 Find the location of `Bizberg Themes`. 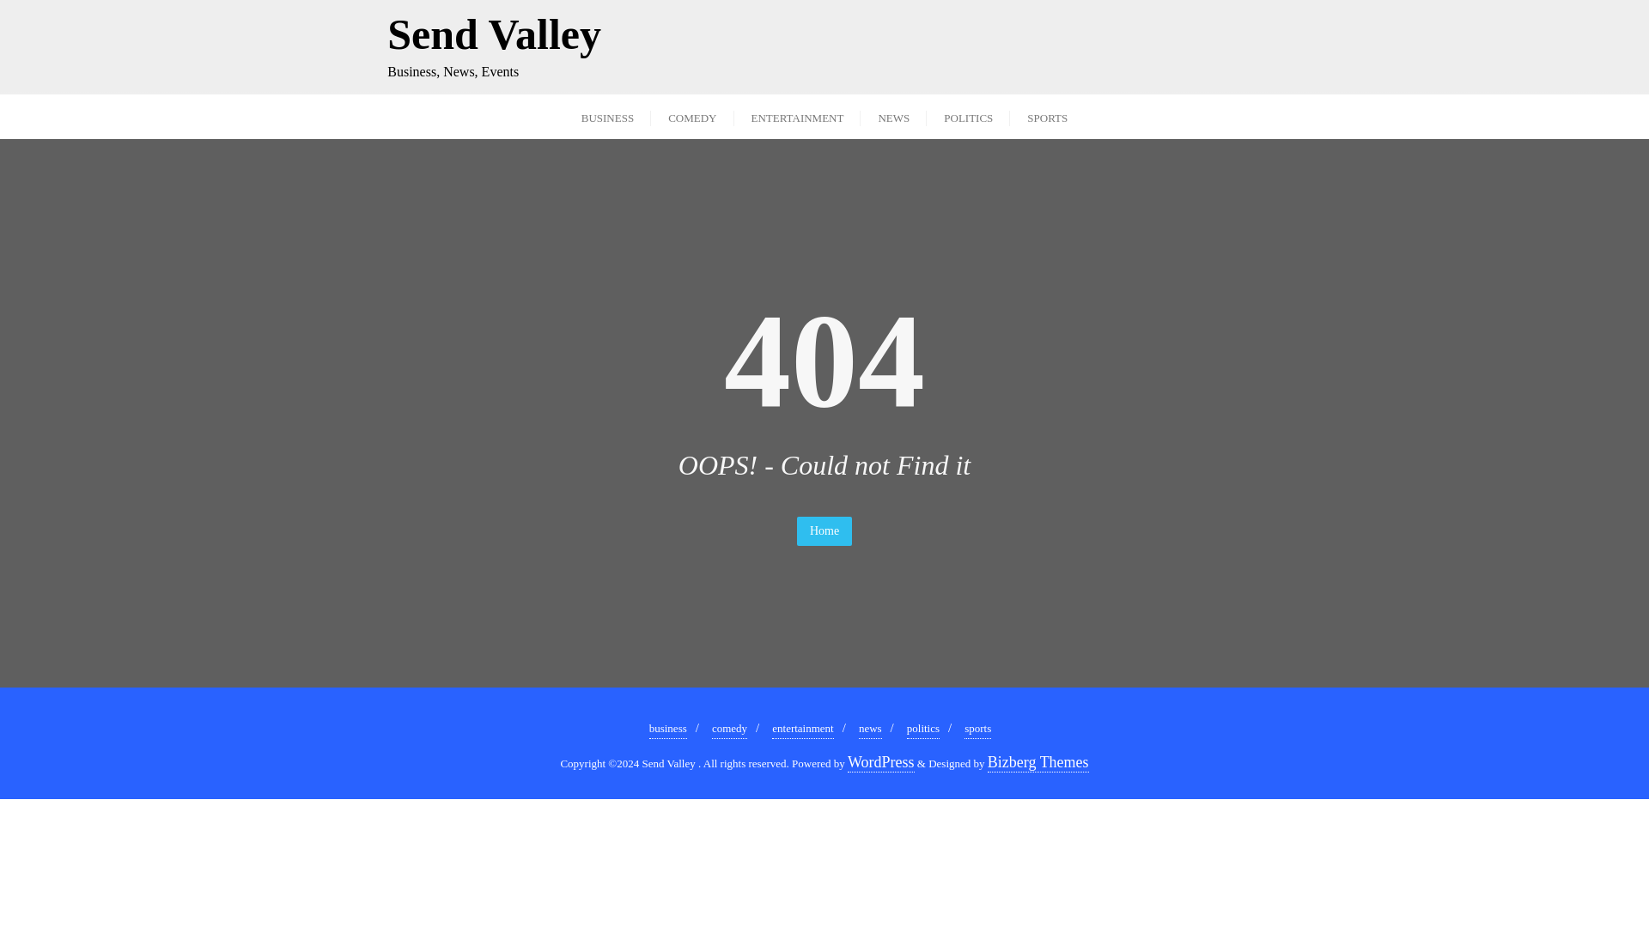

Bizberg Themes is located at coordinates (881, 762).